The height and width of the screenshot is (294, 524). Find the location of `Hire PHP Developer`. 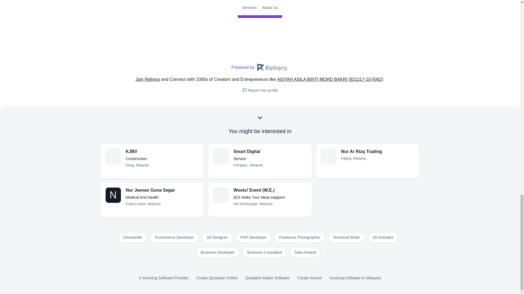

Hire PHP Developer is located at coordinates (254, 237).